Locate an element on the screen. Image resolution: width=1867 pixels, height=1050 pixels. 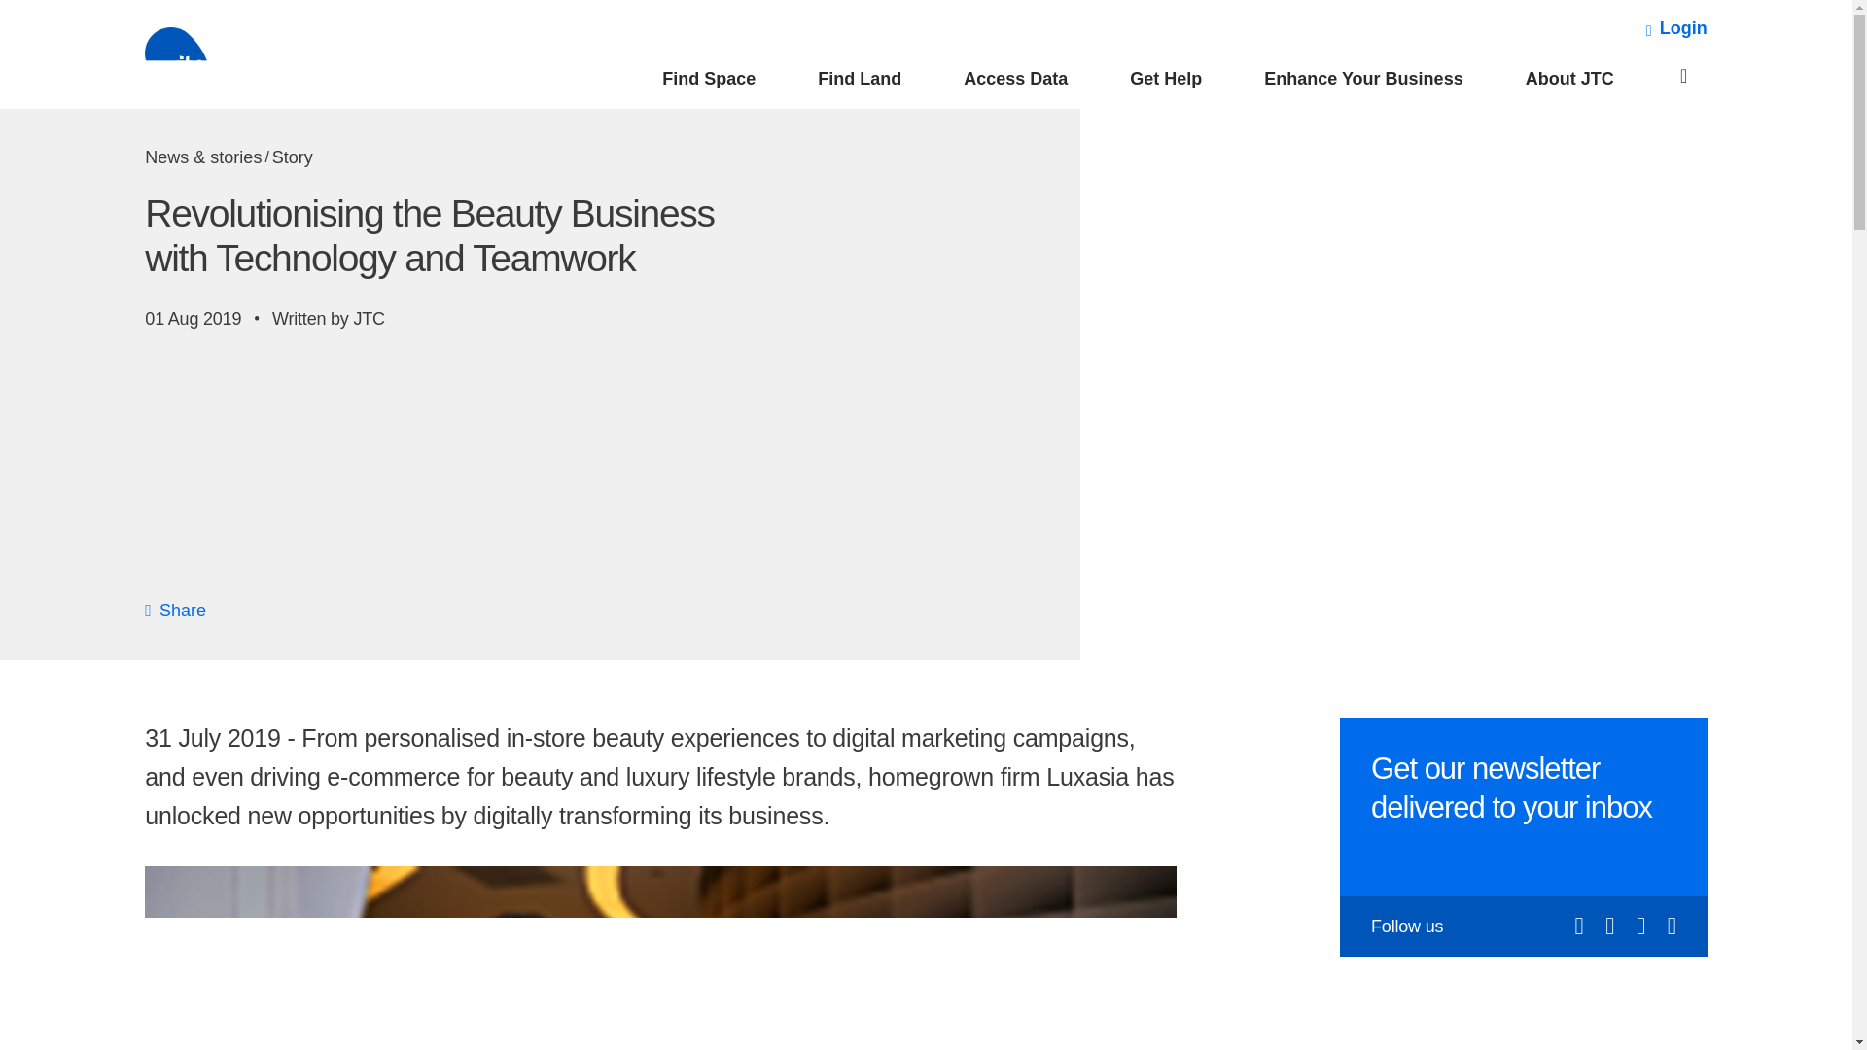
Login is located at coordinates (1676, 28).